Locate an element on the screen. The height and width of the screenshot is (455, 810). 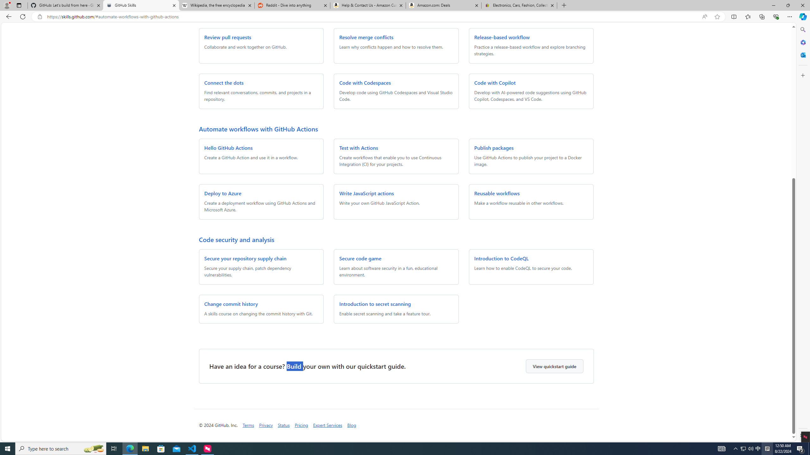
GitHub Skills is located at coordinates (141, 5).